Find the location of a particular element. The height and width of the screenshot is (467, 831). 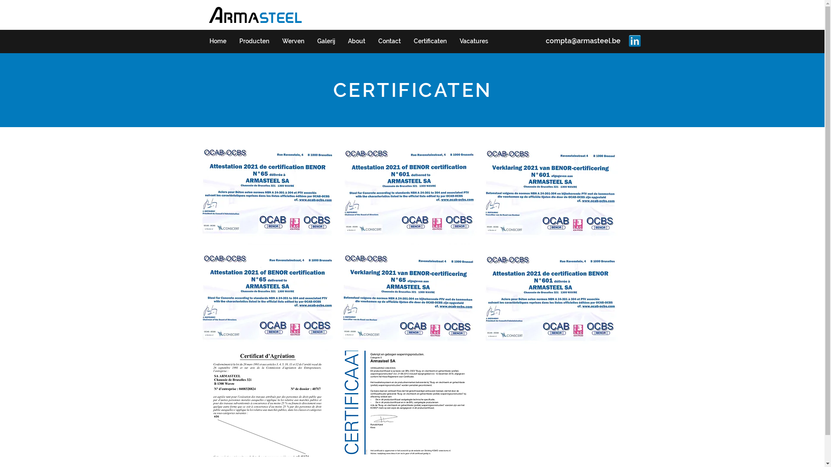

About is located at coordinates (356, 41).